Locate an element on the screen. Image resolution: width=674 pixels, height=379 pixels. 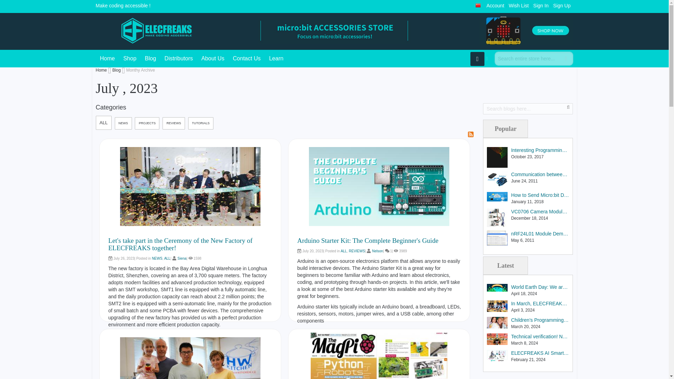
Arduino Starter Kit: The Complete Beginner's Guide is located at coordinates (368, 240).